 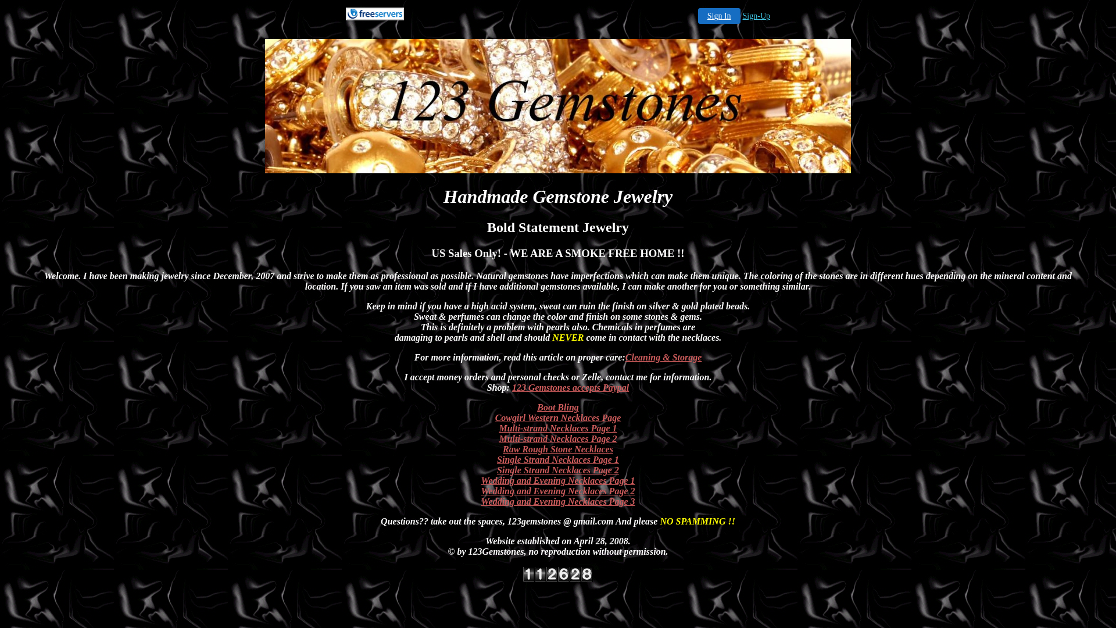 I want to click on Boot Bling, so click(x=558, y=407).